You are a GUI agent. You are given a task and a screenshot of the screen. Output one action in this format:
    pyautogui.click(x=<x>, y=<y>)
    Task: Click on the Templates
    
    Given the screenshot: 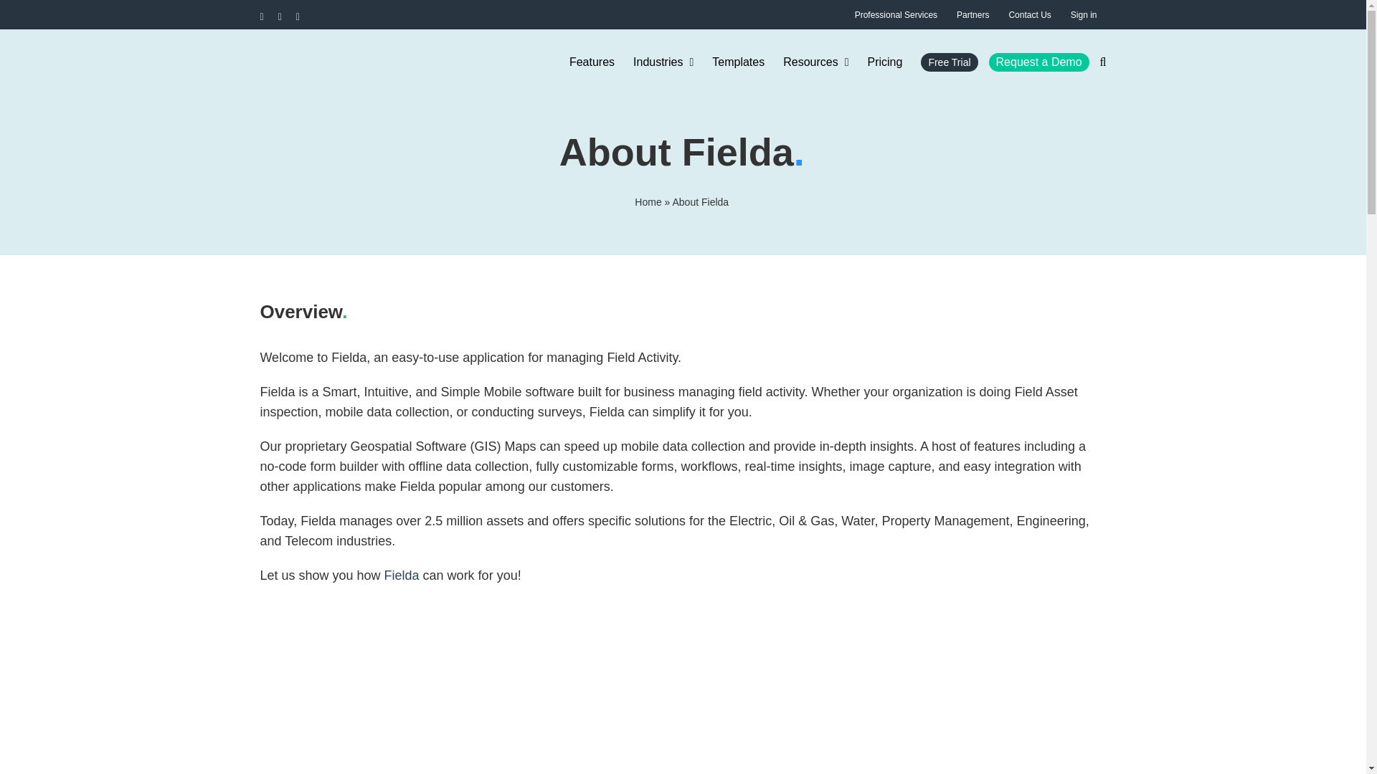 What is the action you would take?
    pyautogui.click(x=737, y=62)
    